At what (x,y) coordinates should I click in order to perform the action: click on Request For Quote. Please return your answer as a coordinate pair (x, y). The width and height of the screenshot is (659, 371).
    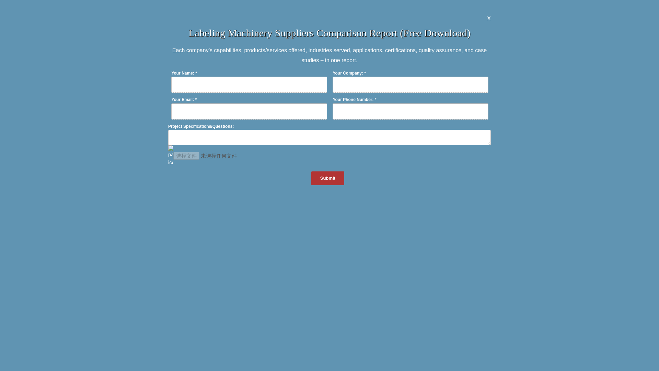
    Looking at the image, I should click on (329, 267).